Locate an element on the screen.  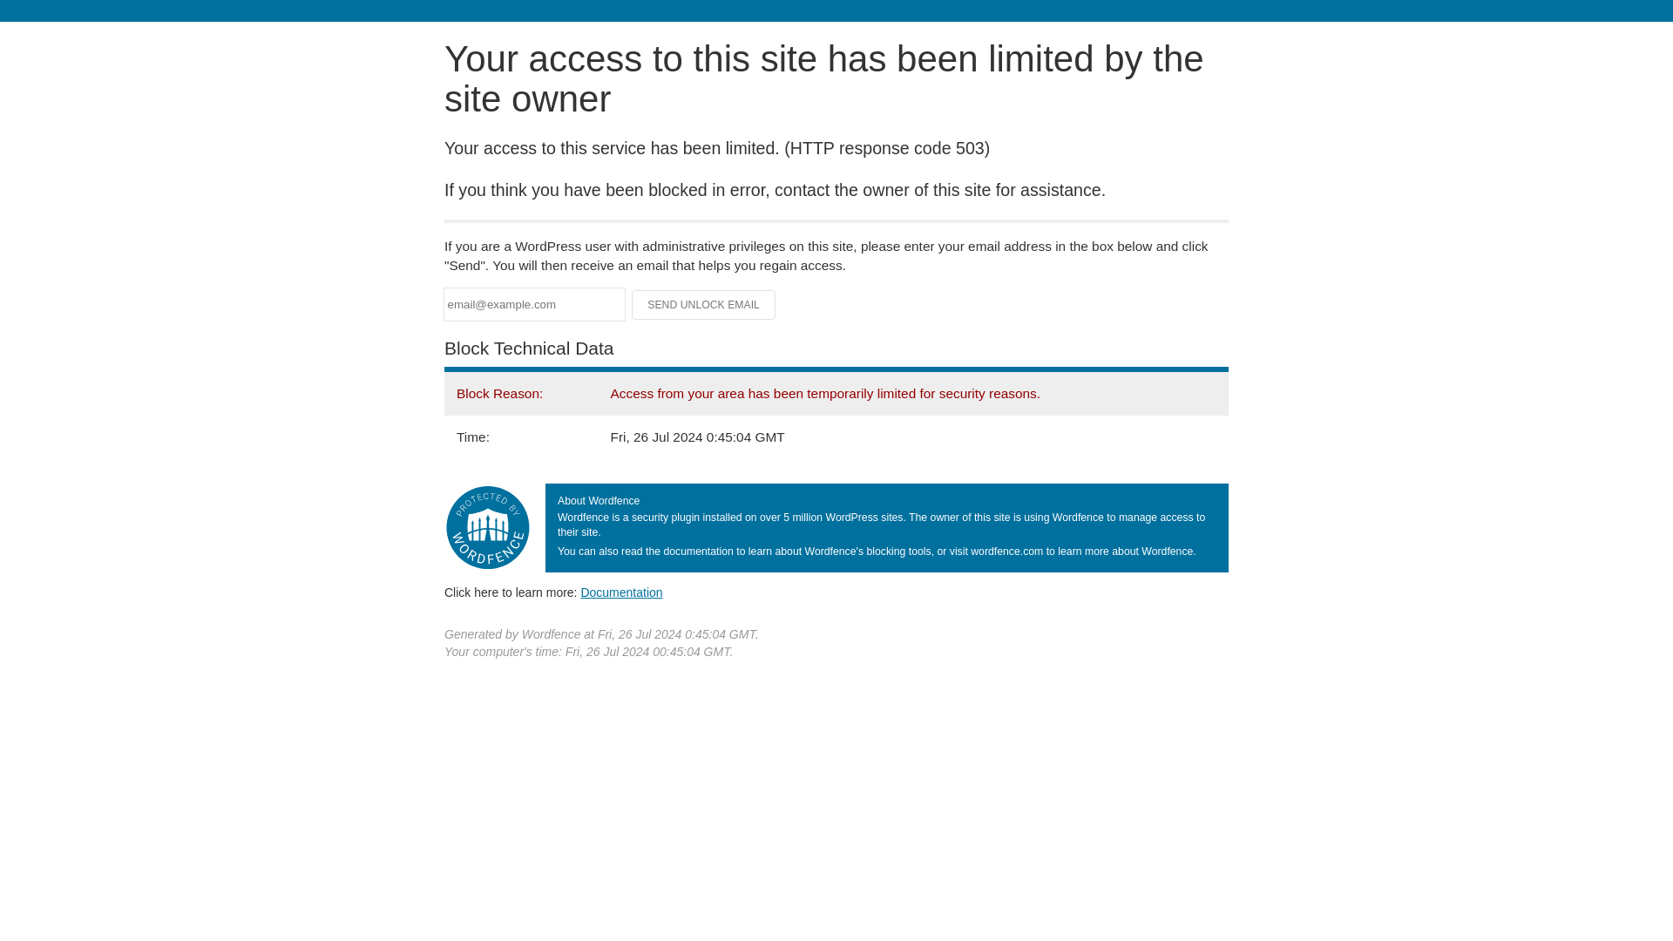
Send Unlock Email is located at coordinates (704, 305).